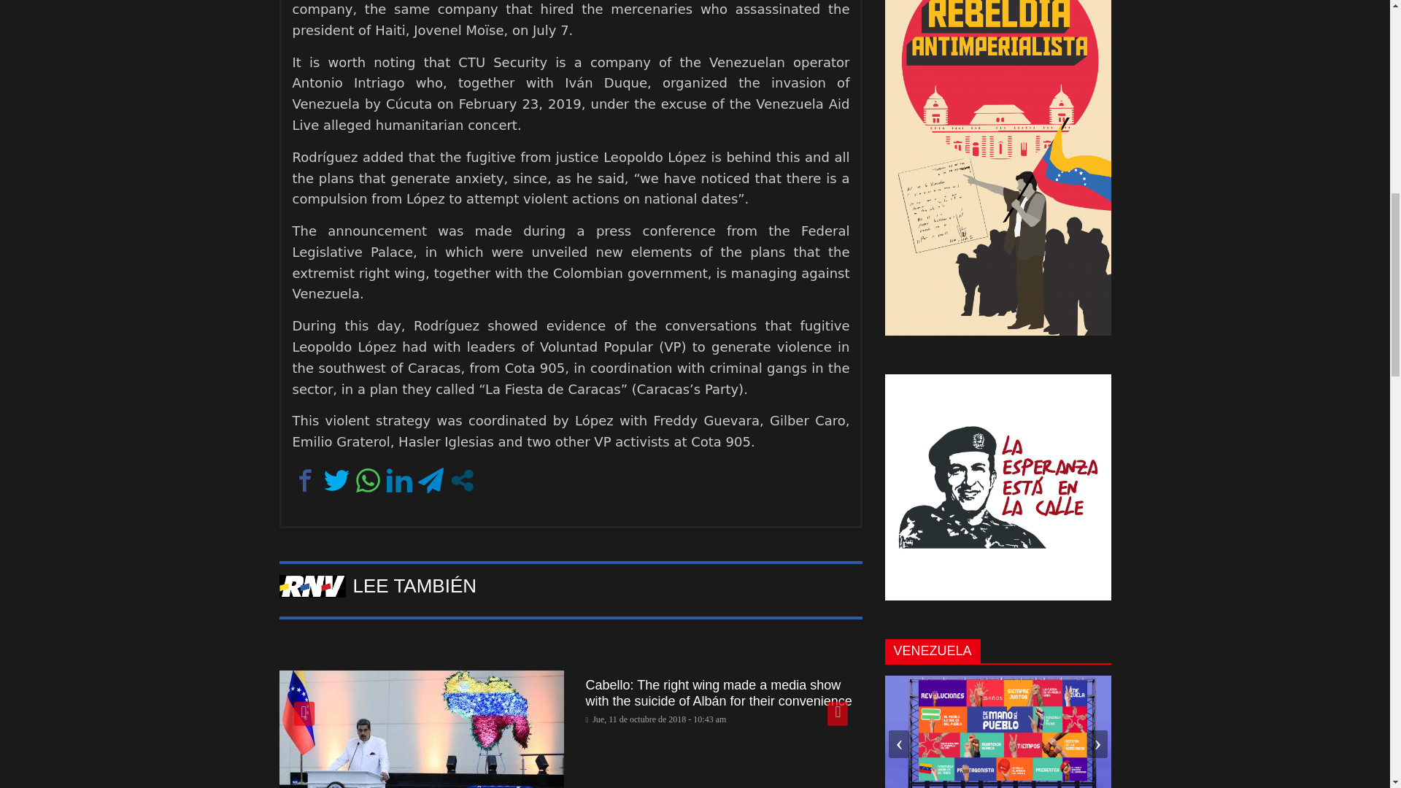  Describe the element at coordinates (304, 480) in the screenshot. I see `Share on Facebook` at that location.